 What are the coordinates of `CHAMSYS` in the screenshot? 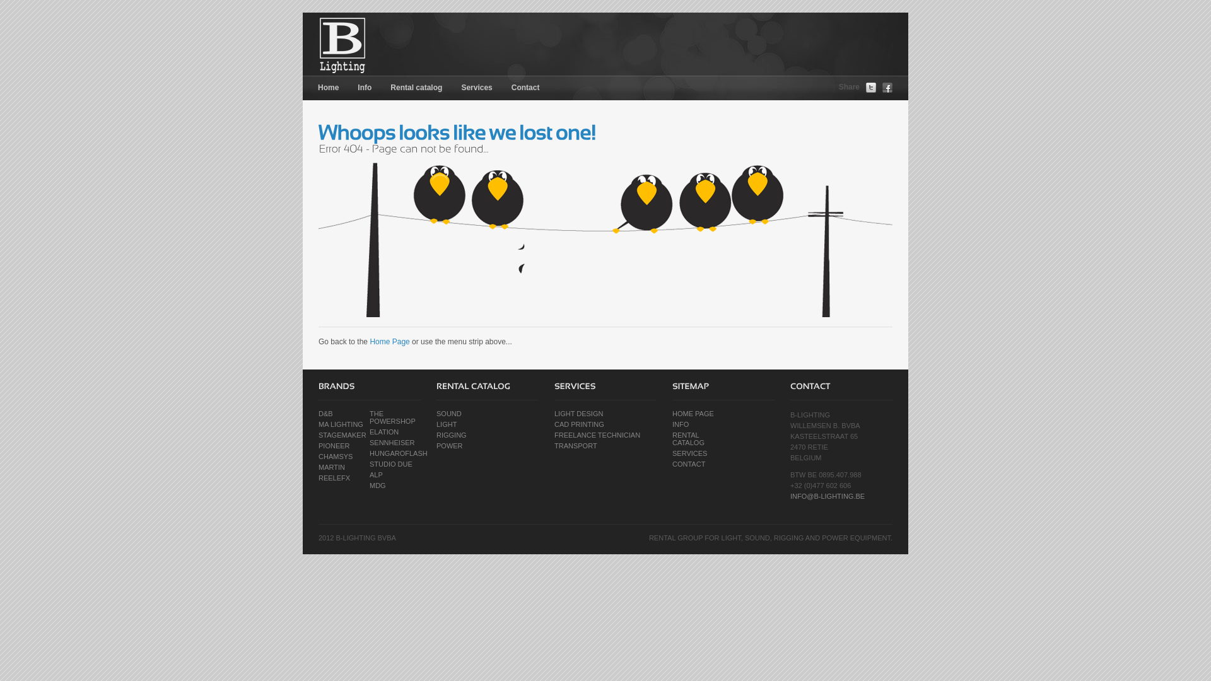 It's located at (336, 457).